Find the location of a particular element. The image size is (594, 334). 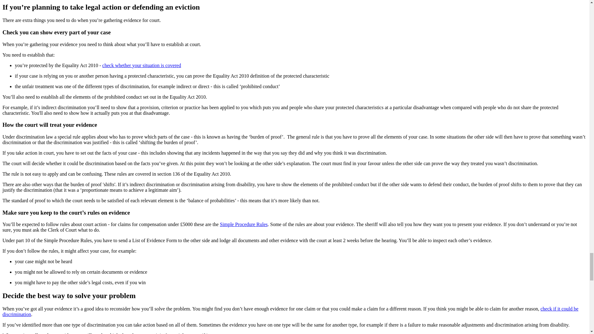

check whether your situation is covered is located at coordinates (142, 66).